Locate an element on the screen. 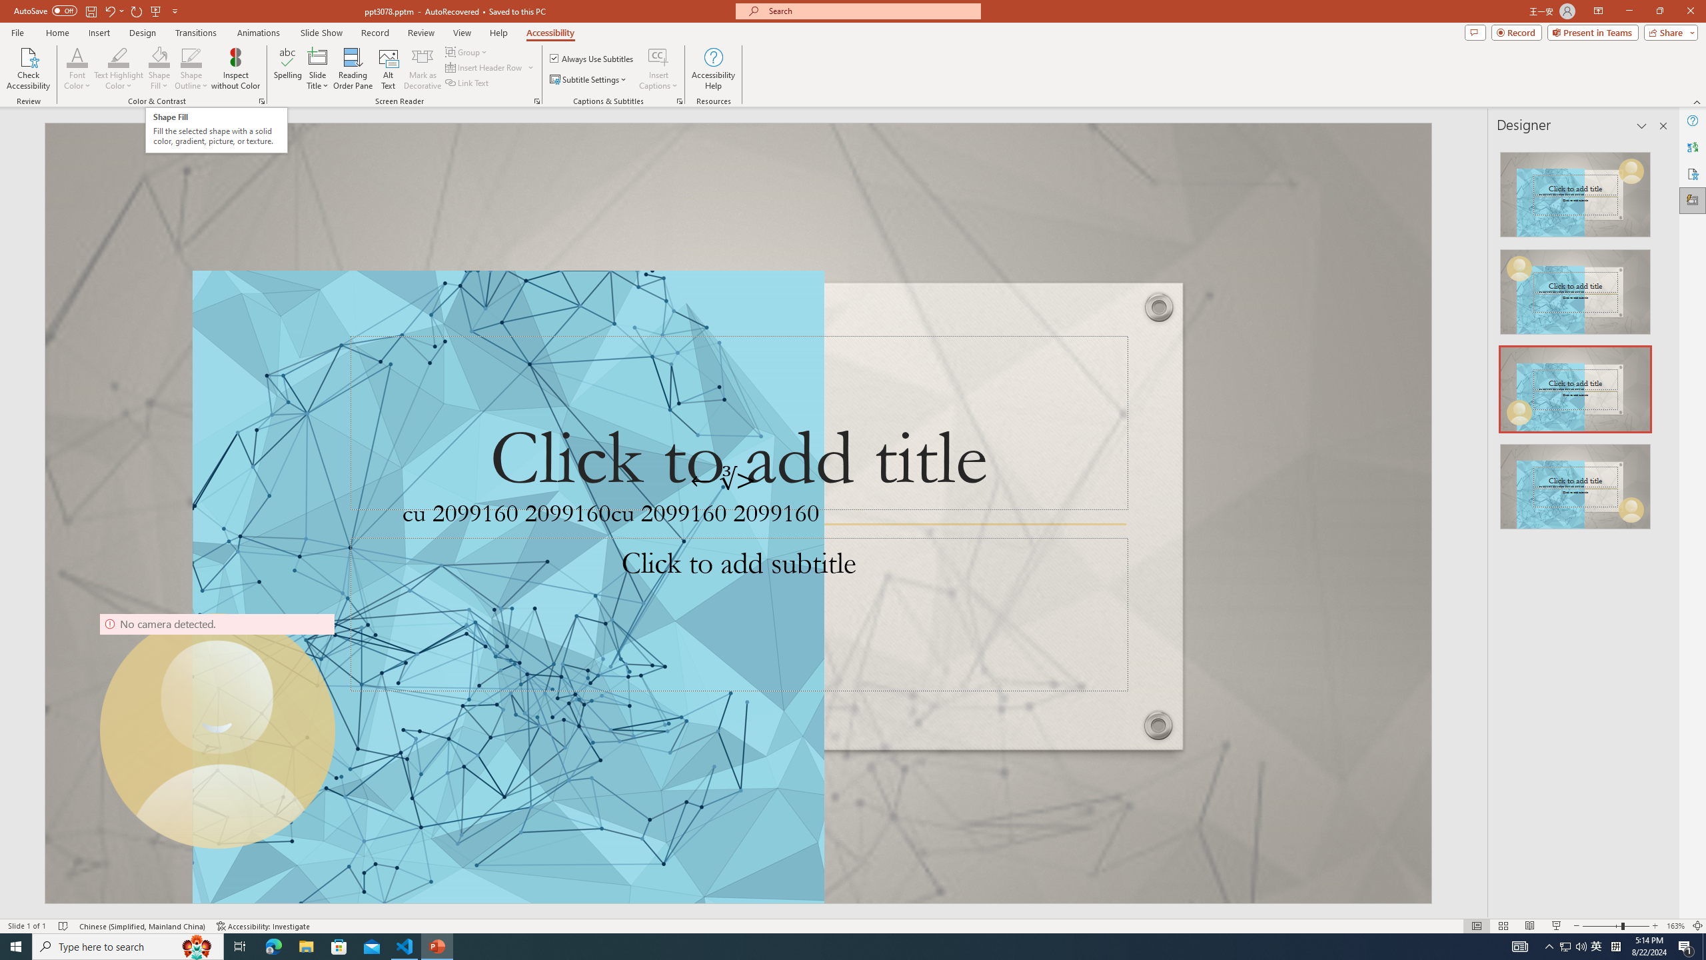  Captions & Subtitles is located at coordinates (680, 101).